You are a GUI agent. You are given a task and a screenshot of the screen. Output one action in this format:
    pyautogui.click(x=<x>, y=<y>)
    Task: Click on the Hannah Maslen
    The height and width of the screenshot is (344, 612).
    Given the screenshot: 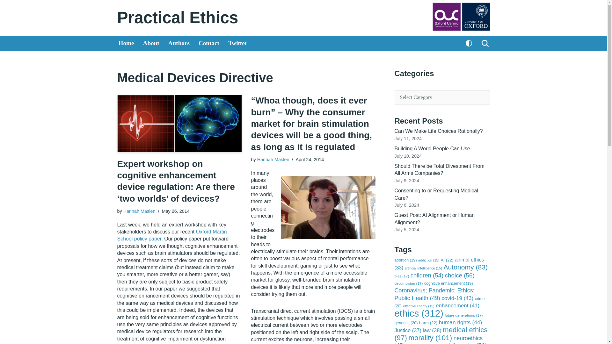 What is the action you would take?
    pyautogui.click(x=273, y=159)
    